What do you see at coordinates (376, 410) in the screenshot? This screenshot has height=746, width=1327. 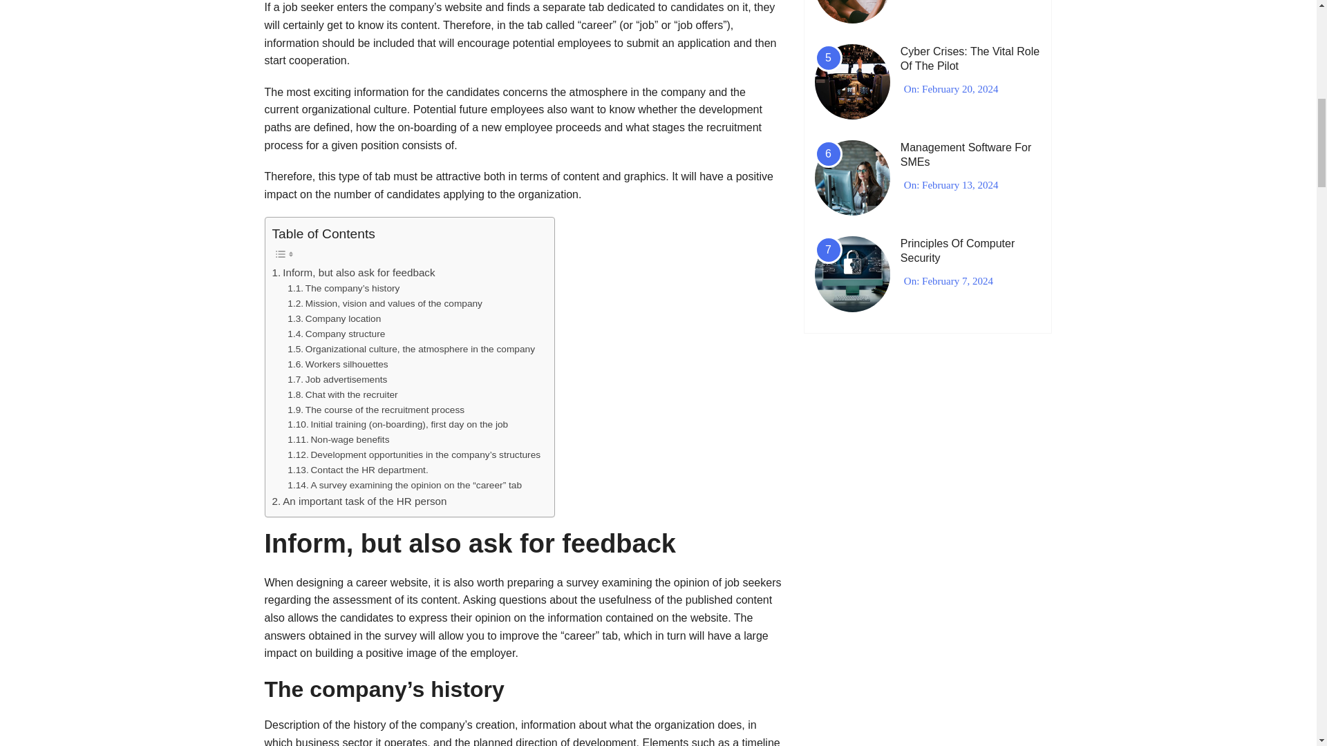 I see `The course of the recruitment process` at bounding box center [376, 410].